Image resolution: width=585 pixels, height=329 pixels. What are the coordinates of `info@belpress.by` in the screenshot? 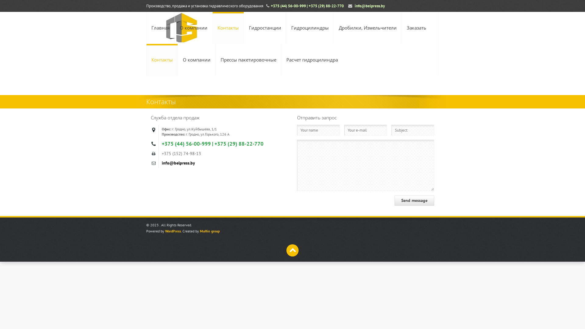 It's located at (370, 6).